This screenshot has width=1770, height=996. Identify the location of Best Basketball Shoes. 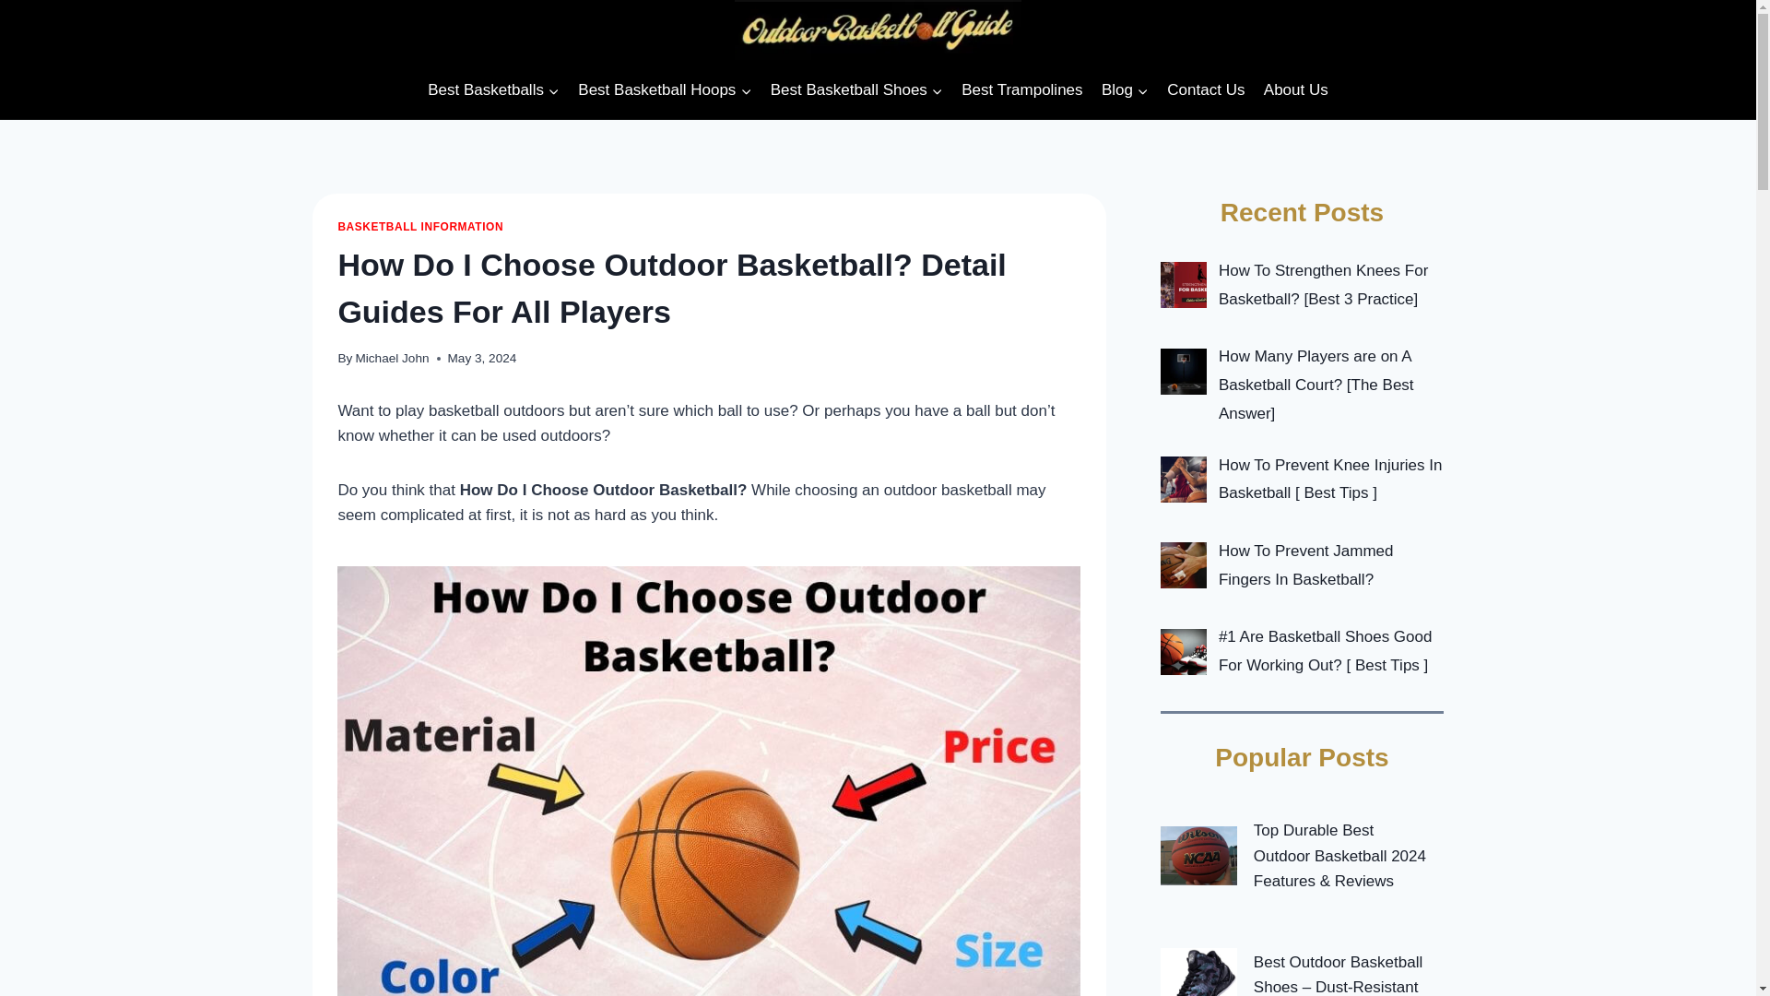
(855, 90).